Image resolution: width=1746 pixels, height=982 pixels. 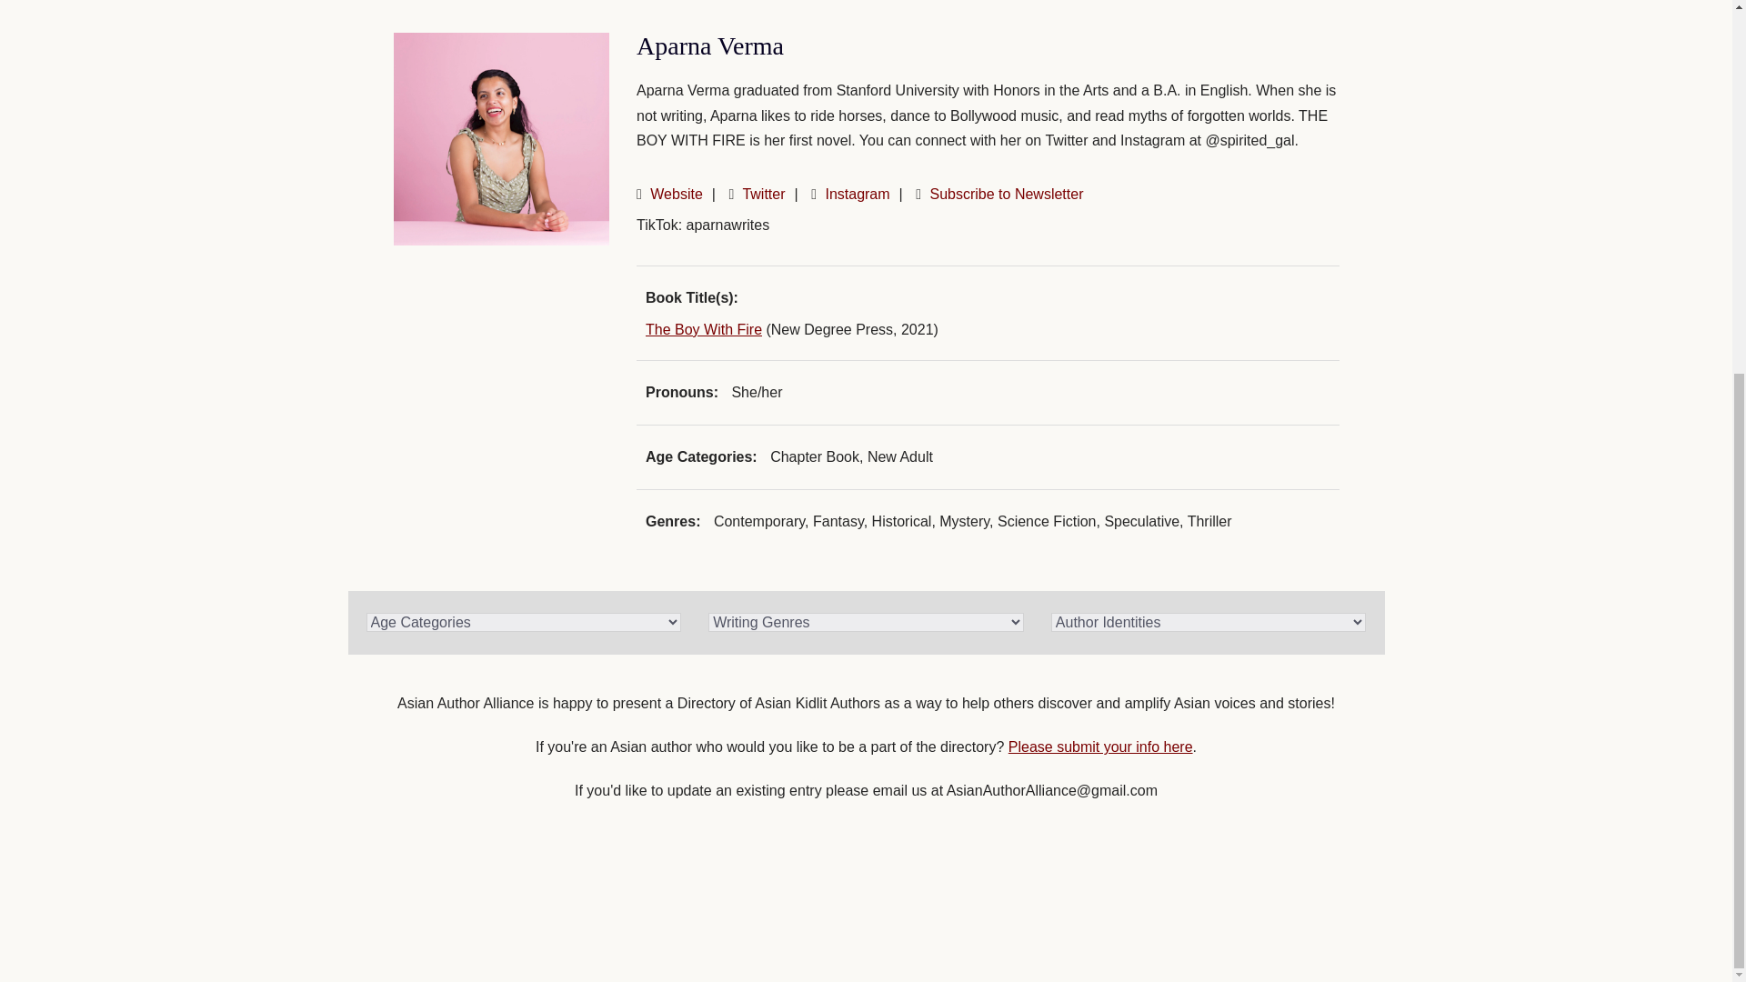 I want to click on Website, so click(x=677, y=195).